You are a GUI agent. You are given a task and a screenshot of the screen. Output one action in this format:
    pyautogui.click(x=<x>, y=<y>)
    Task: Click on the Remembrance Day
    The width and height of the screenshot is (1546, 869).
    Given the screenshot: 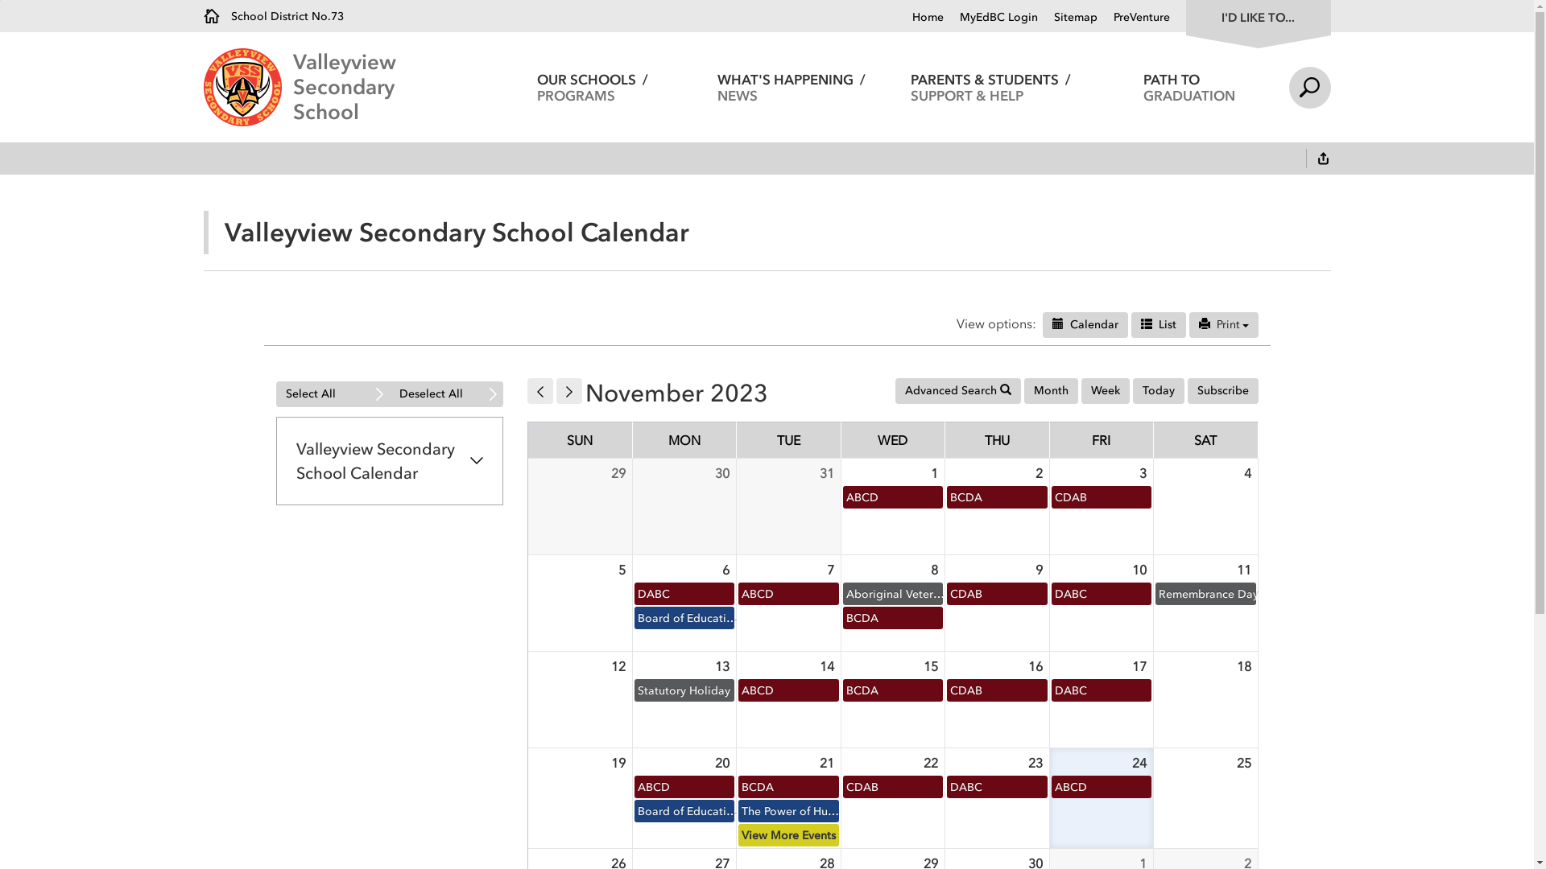 What is the action you would take?
    pyautogui.click(x=1206, y=594)
    